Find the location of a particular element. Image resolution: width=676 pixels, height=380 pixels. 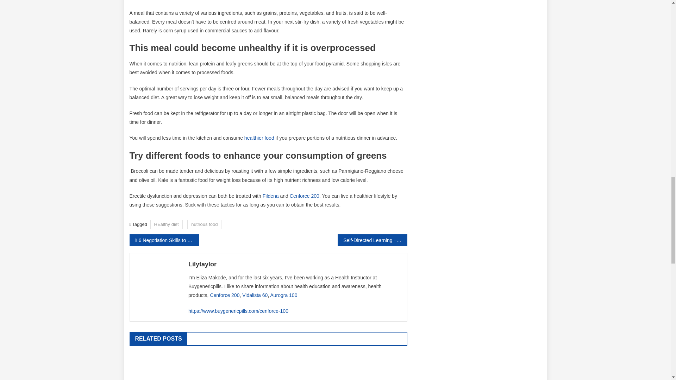

Cenforce 200 is located at coordinates (224, 295).